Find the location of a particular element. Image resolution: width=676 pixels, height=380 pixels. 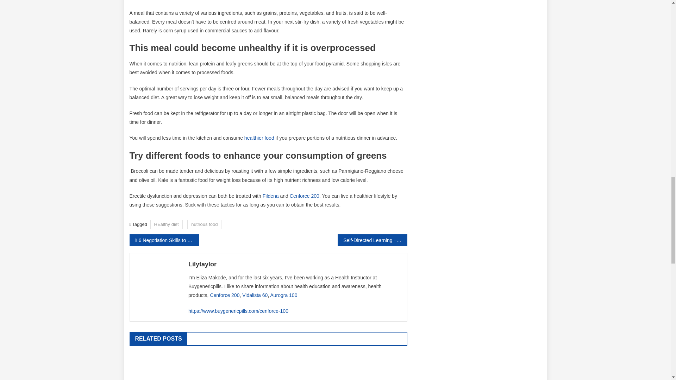

Cenforce 200 is located at coordinates (224, 295).